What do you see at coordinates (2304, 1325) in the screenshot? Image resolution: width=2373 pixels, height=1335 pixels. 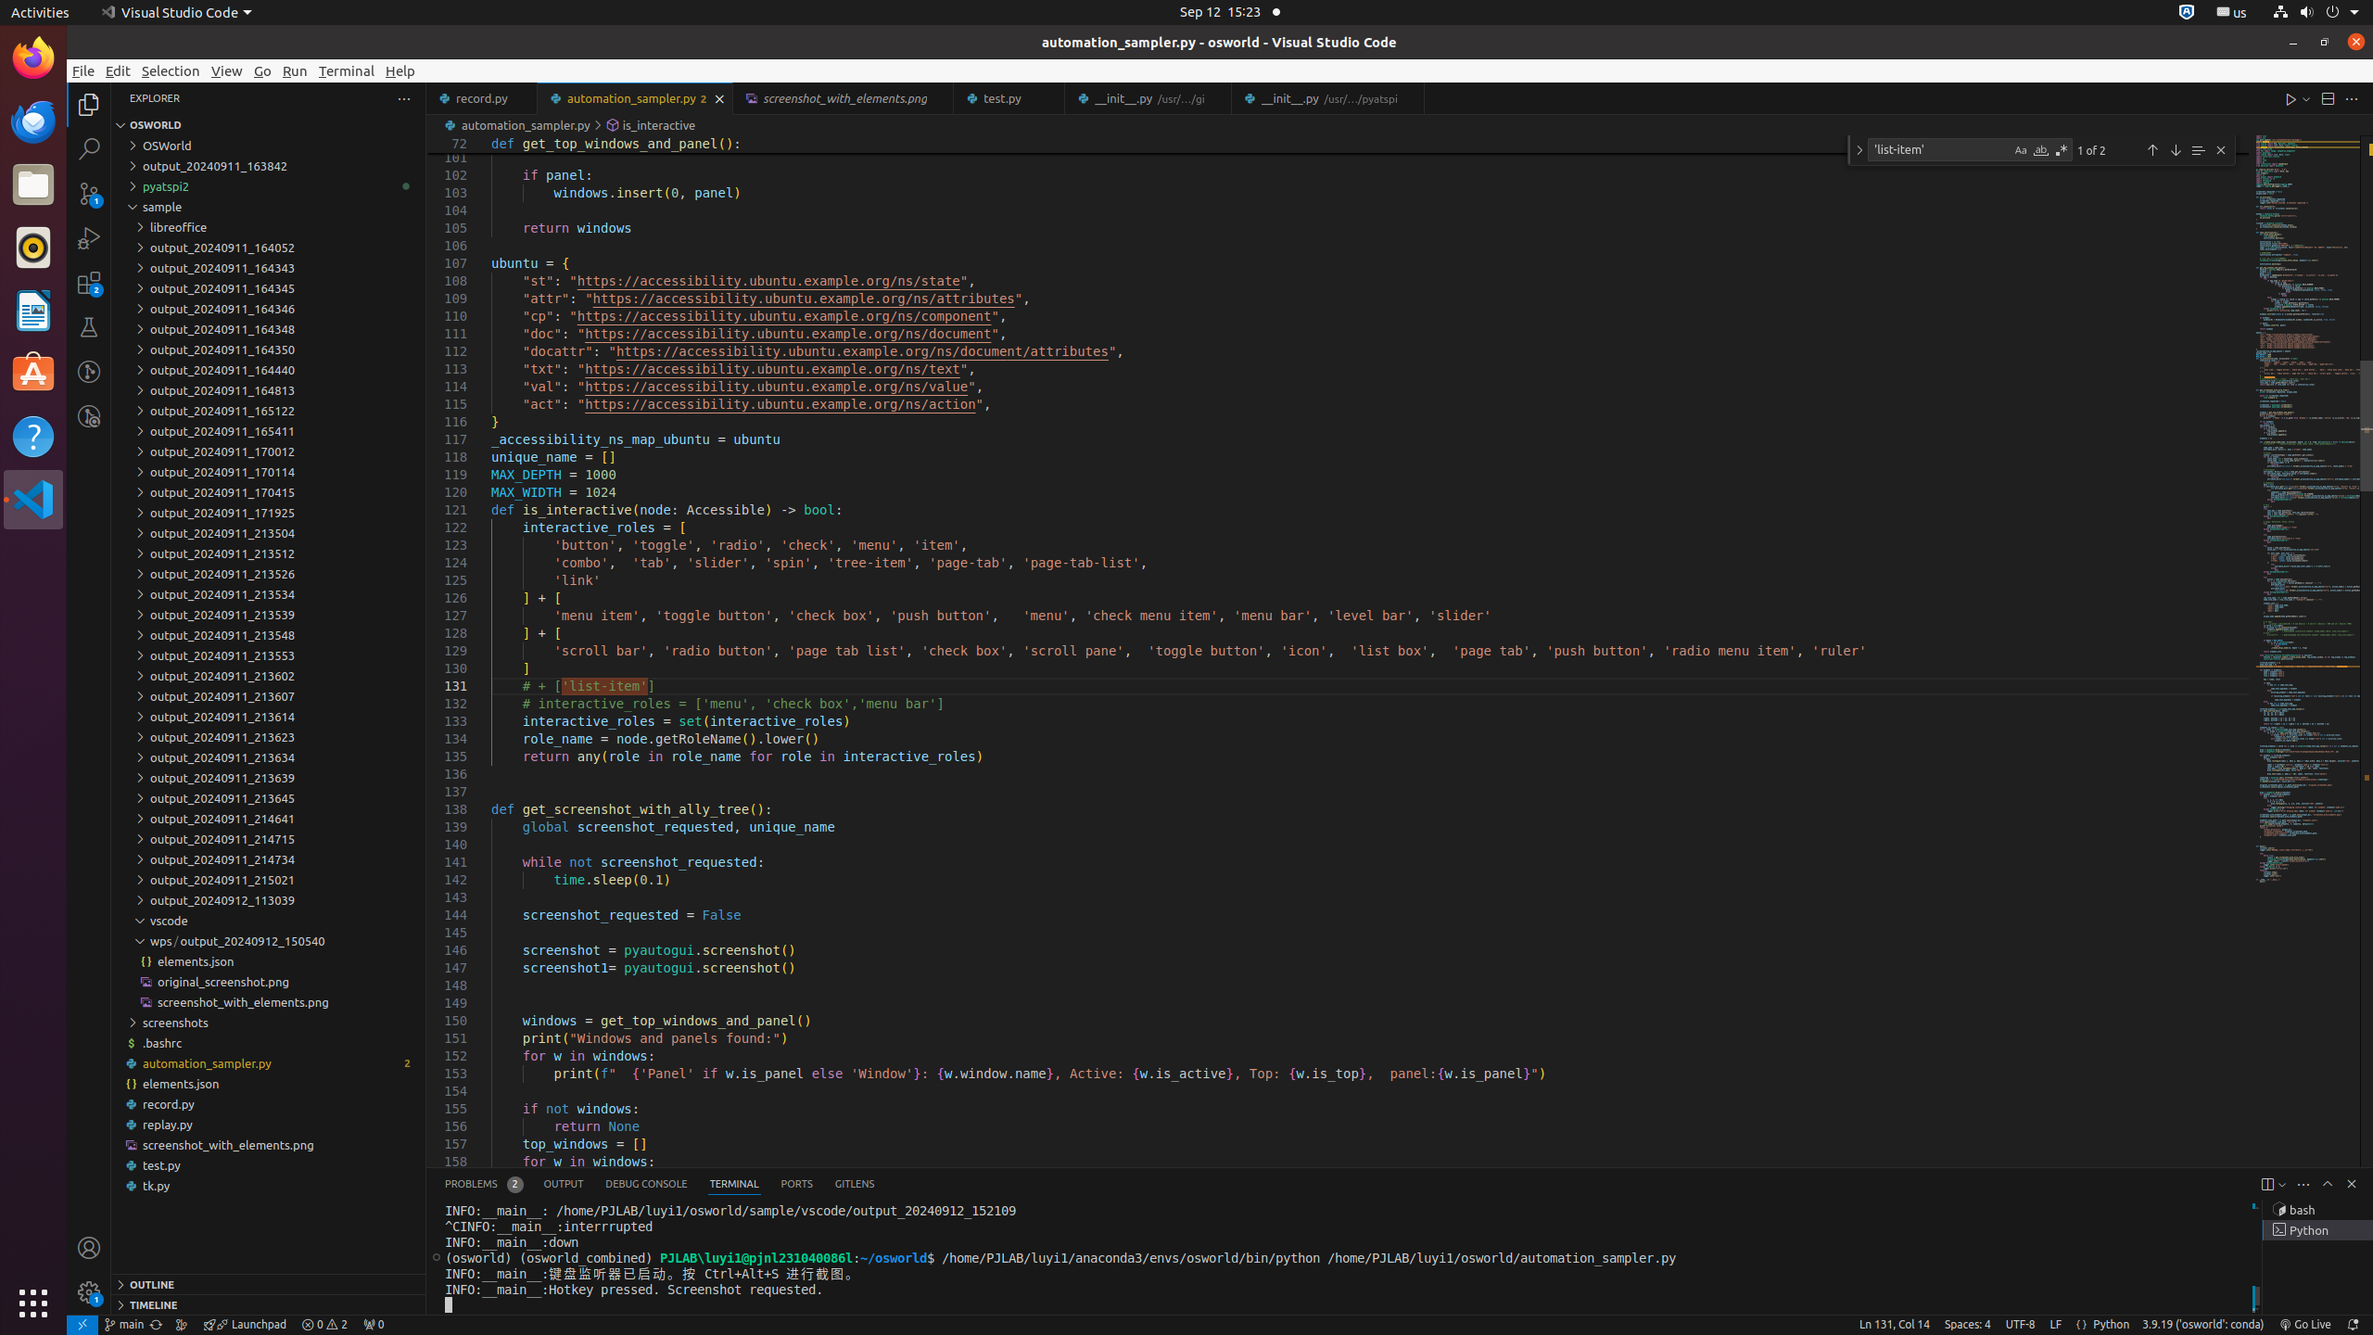 I see `broadcast Go Live, Click to run live server` at bounding box center [2304, 1325].